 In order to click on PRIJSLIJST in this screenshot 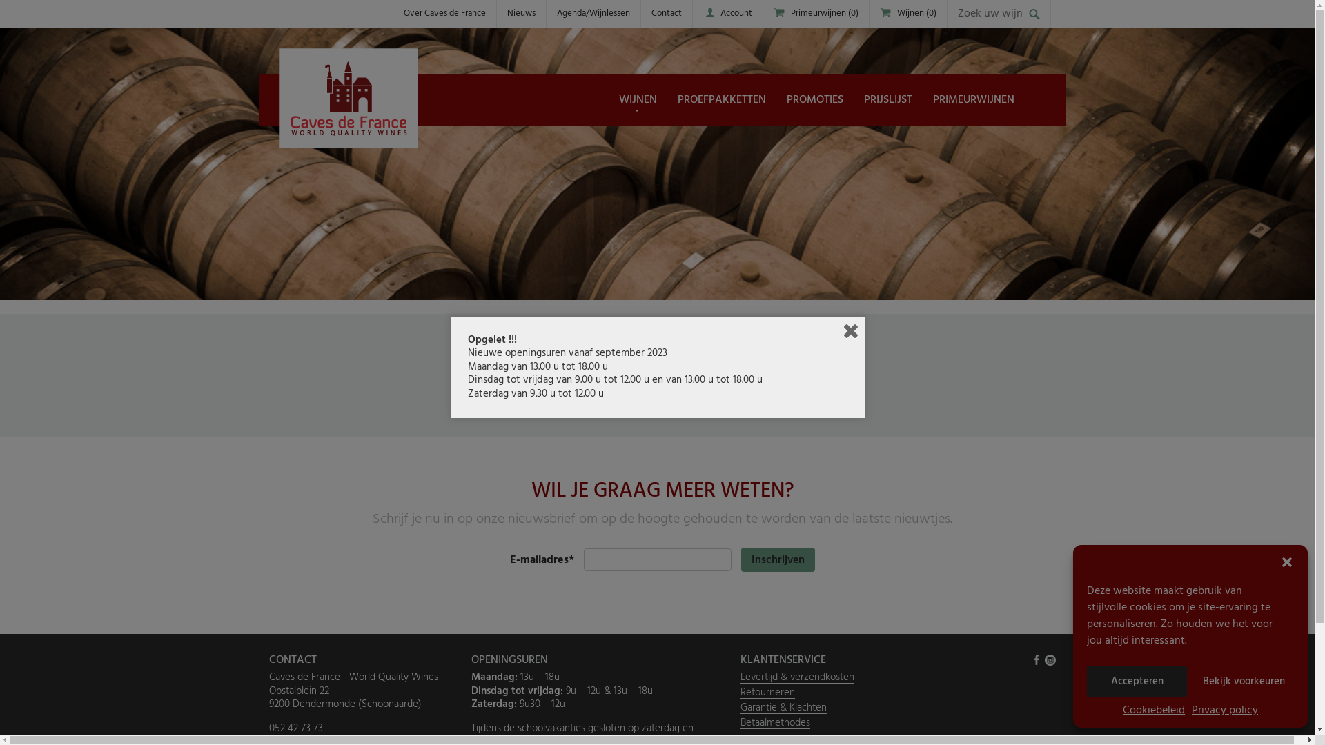, I will do `click(888, 100)`.